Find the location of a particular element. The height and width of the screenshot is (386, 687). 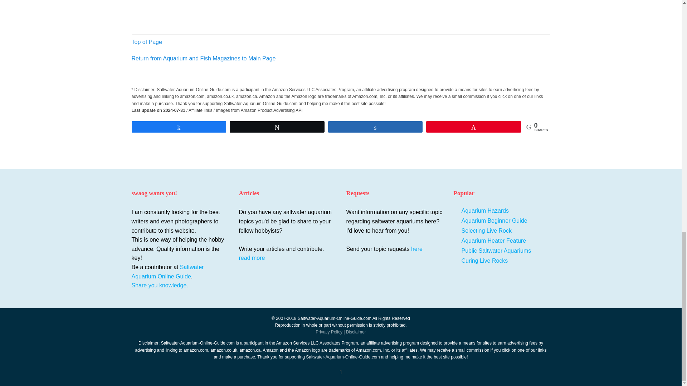

Return from Aquarium and Fish Magazines to Main Page is located at coordinates (204, 58).